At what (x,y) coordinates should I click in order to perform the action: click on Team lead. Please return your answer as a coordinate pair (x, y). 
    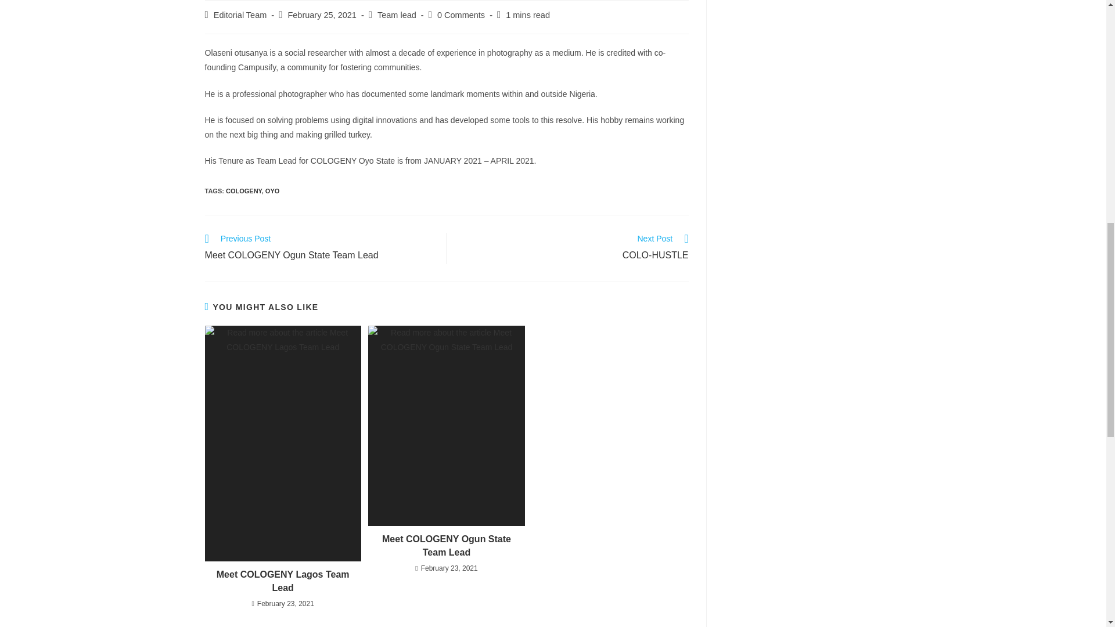
    Looking at the image, I should click on (397, 15).